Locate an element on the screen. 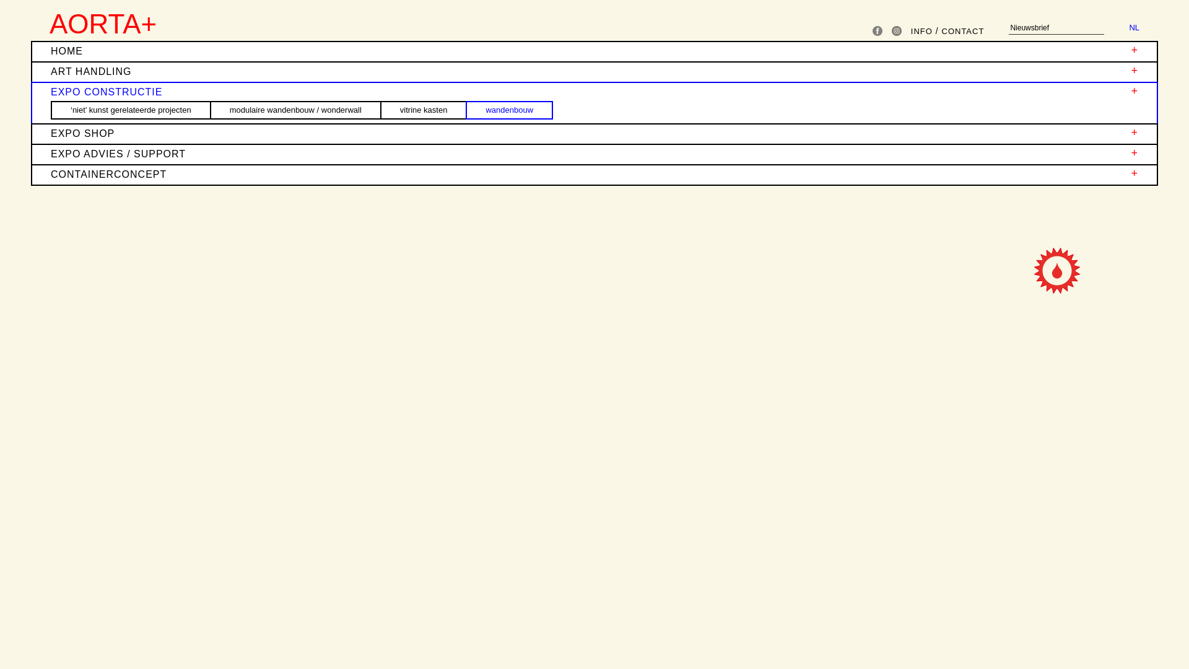 The width and height of the screenshot is (1189, 669). ART HANDLING
+ is located at coordinates (594, 72).